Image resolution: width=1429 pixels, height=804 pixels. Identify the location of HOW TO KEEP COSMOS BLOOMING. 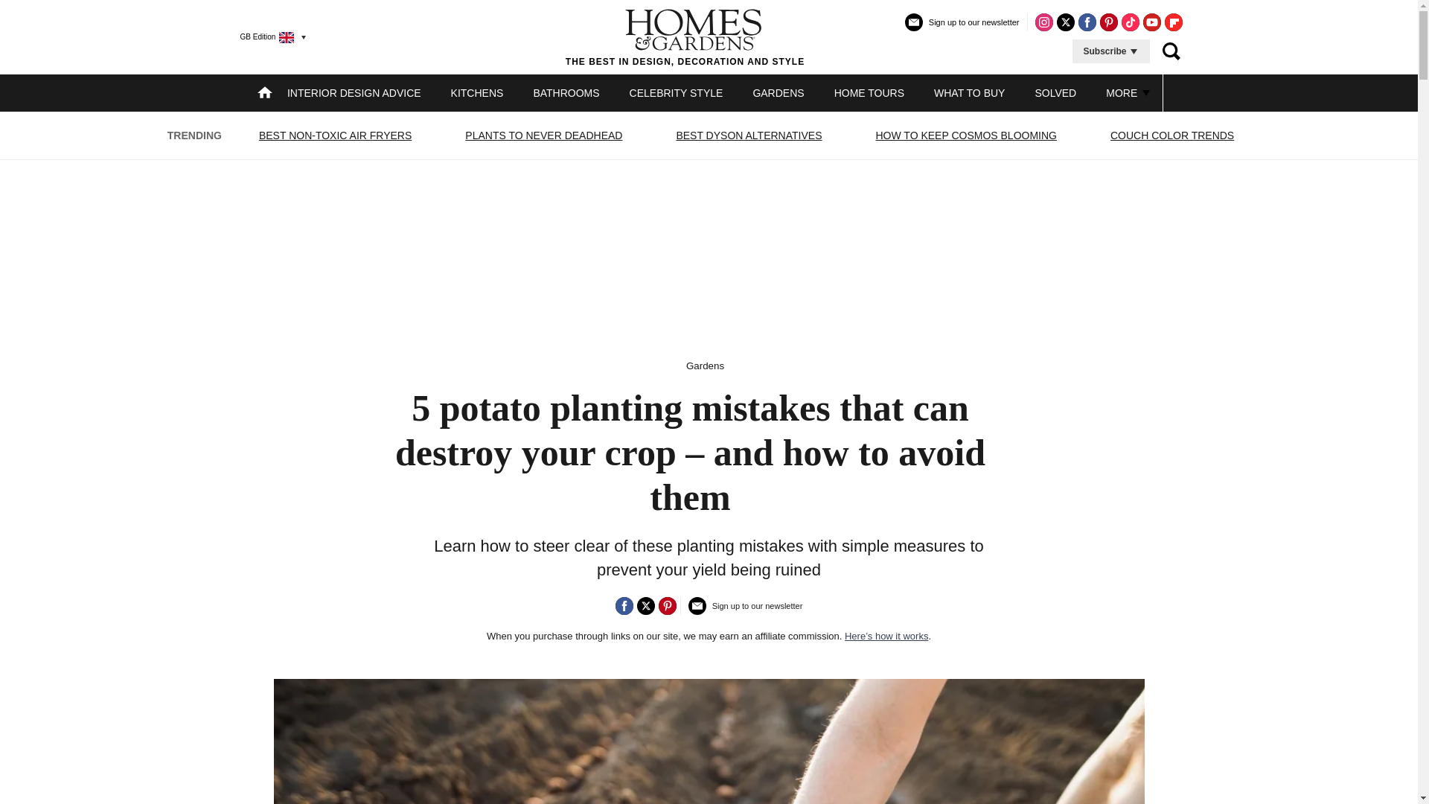
(966, 135).